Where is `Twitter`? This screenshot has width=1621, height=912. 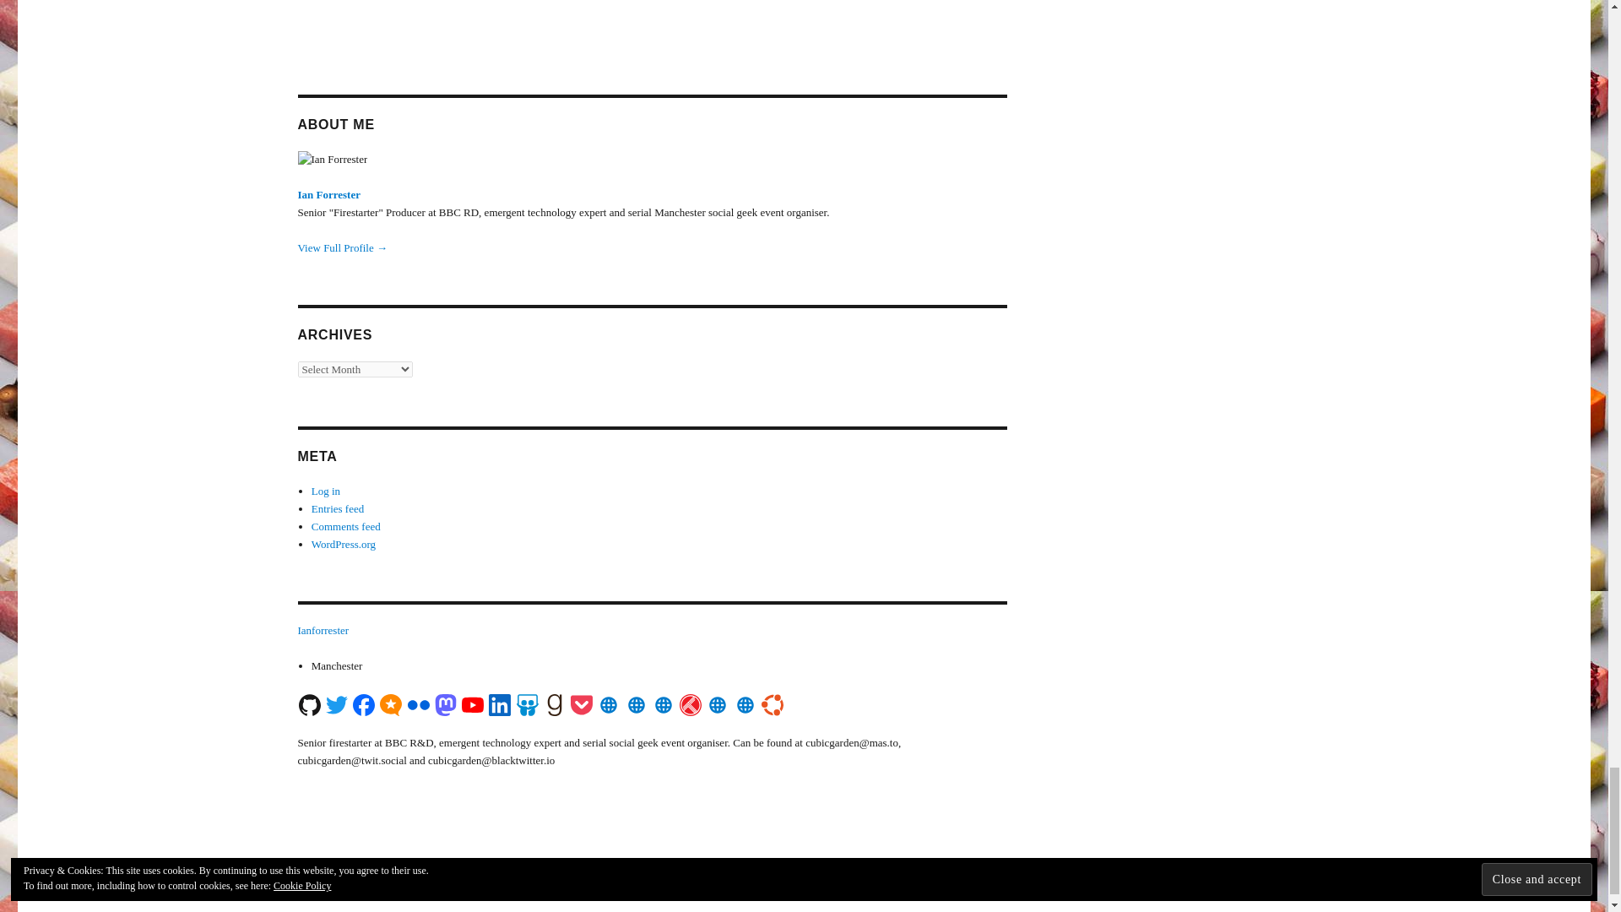
Twitter is located at coordinates (336, 704).